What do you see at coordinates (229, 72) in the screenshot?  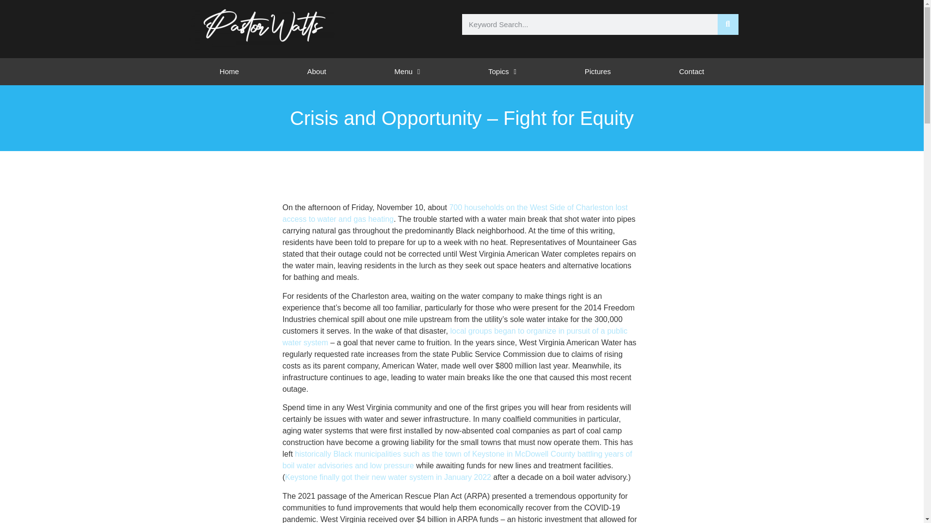 I see `Home` at bounding box center [229, 72].